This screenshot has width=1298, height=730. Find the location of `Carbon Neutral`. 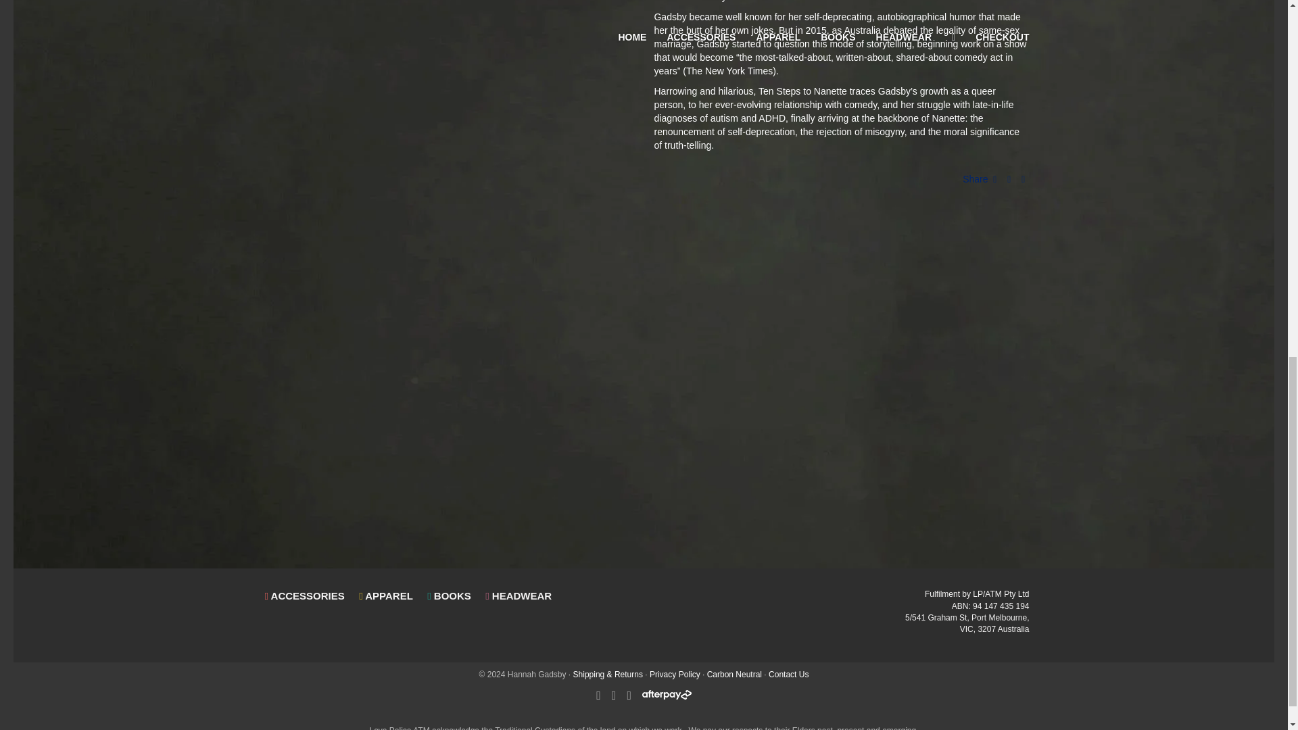

Carbon Neutral is located at coordinates (734, 675).